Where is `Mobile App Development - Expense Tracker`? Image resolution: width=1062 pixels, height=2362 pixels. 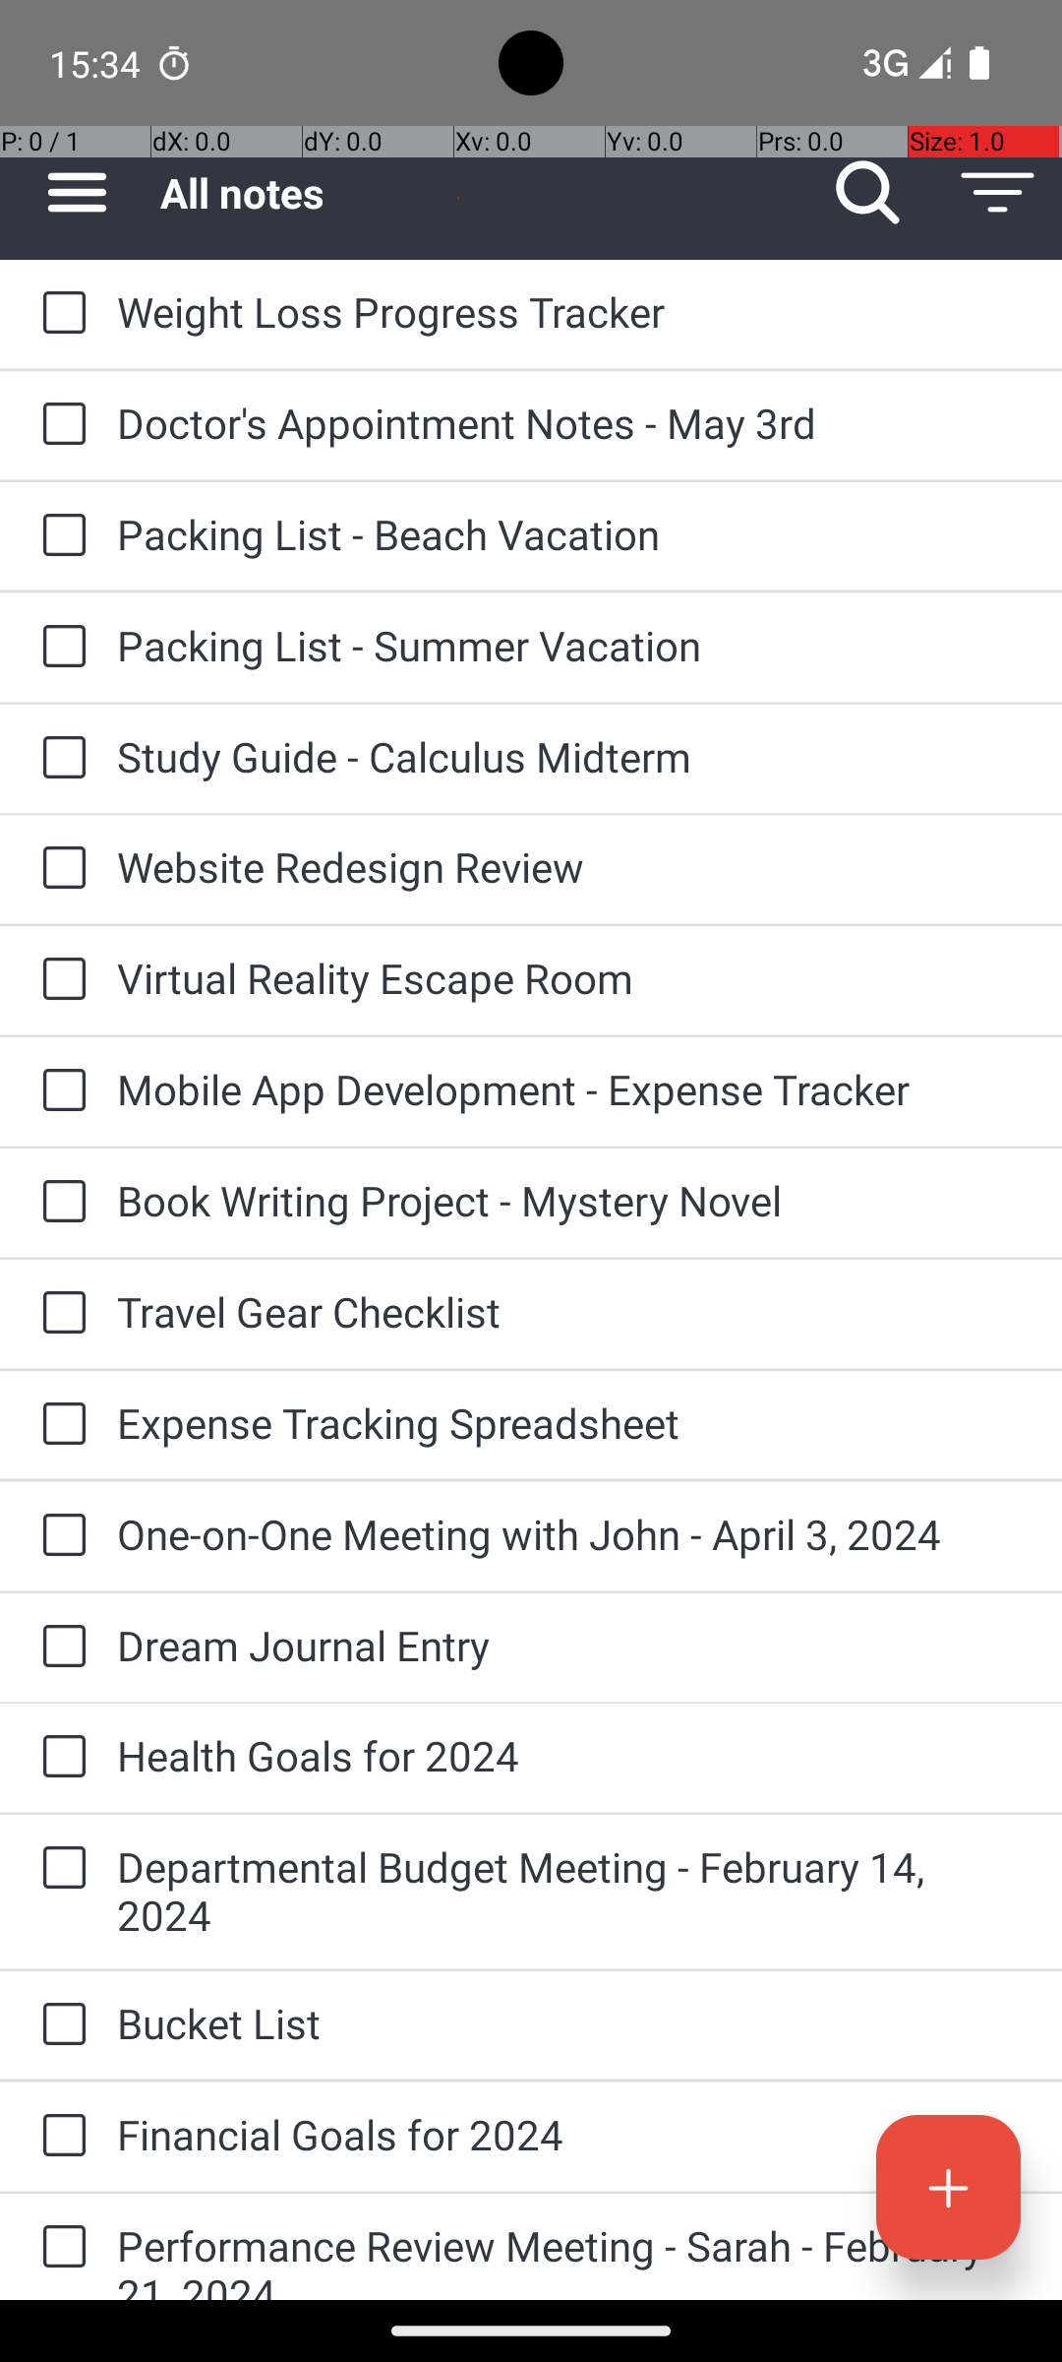 Mobile App Development - Expense Tracker is located at coordinates (570, 1088).